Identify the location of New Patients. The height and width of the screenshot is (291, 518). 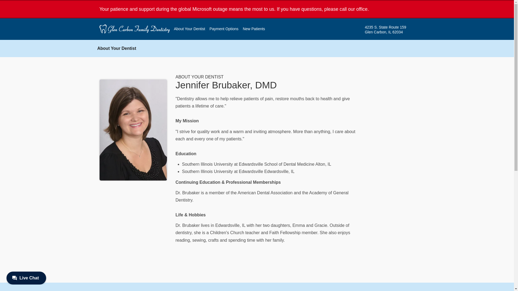
(390, 30).